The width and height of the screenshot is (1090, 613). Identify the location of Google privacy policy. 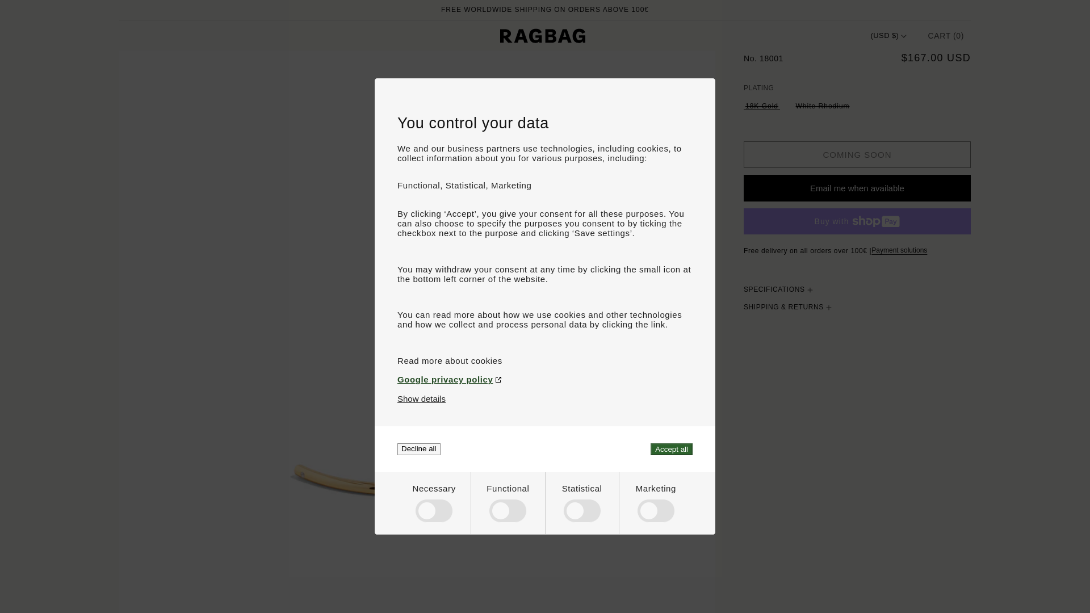
(545, 379).